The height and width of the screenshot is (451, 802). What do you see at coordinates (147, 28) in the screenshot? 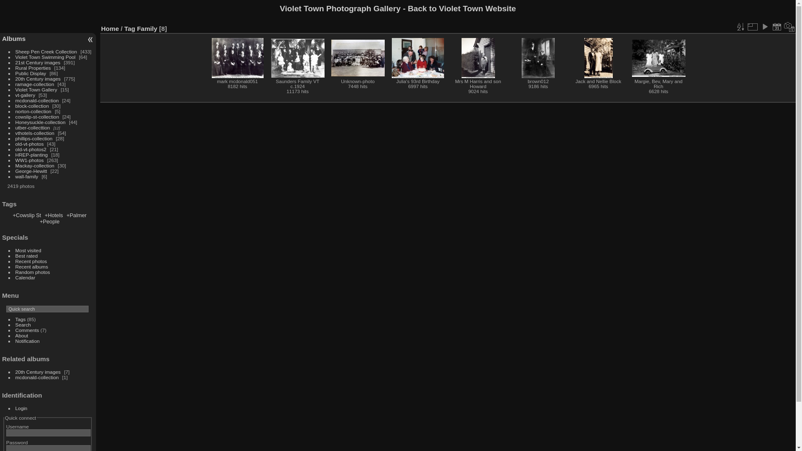
I see `Family` at bounding box center [147, 28].